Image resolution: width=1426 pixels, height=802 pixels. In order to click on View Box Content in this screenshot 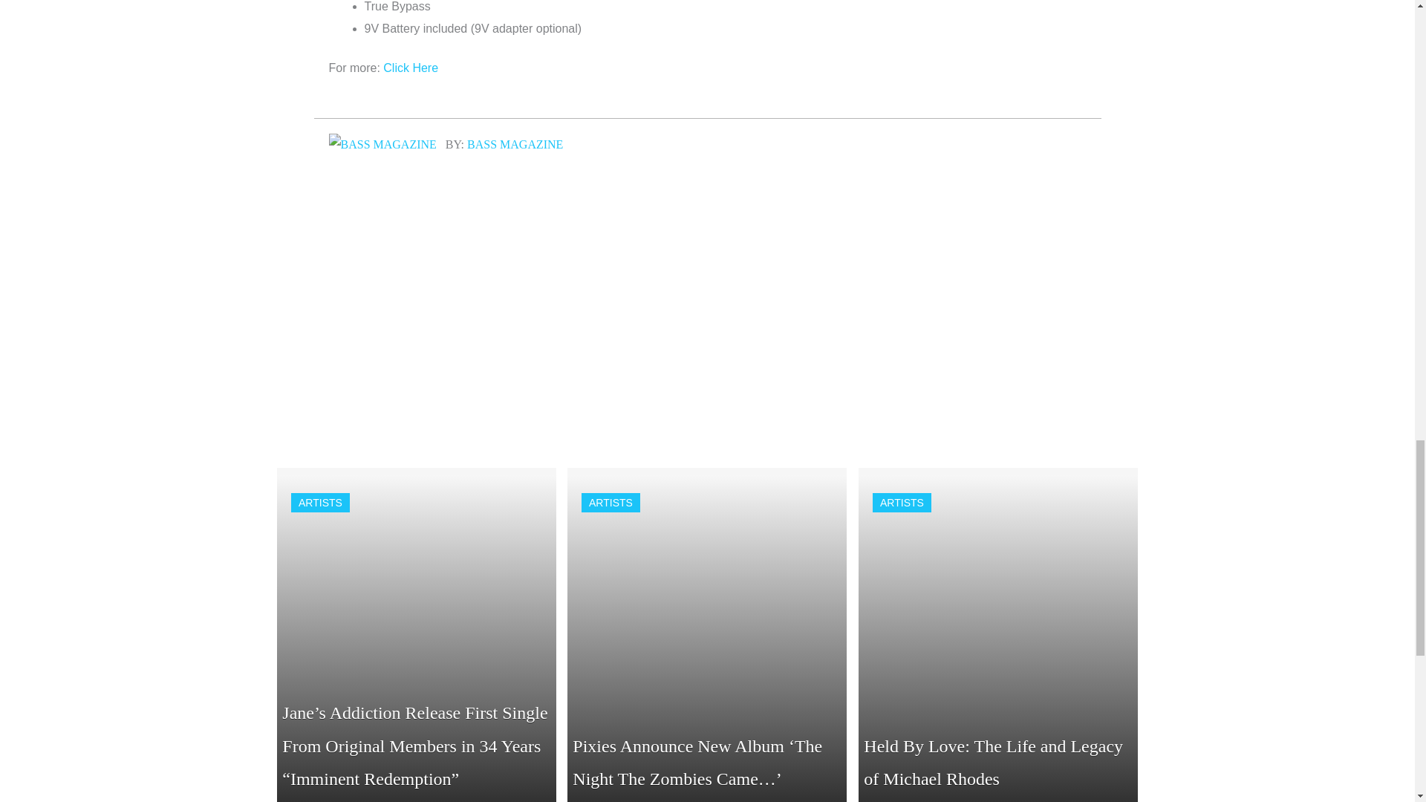, I will do `click(998, 634)`.